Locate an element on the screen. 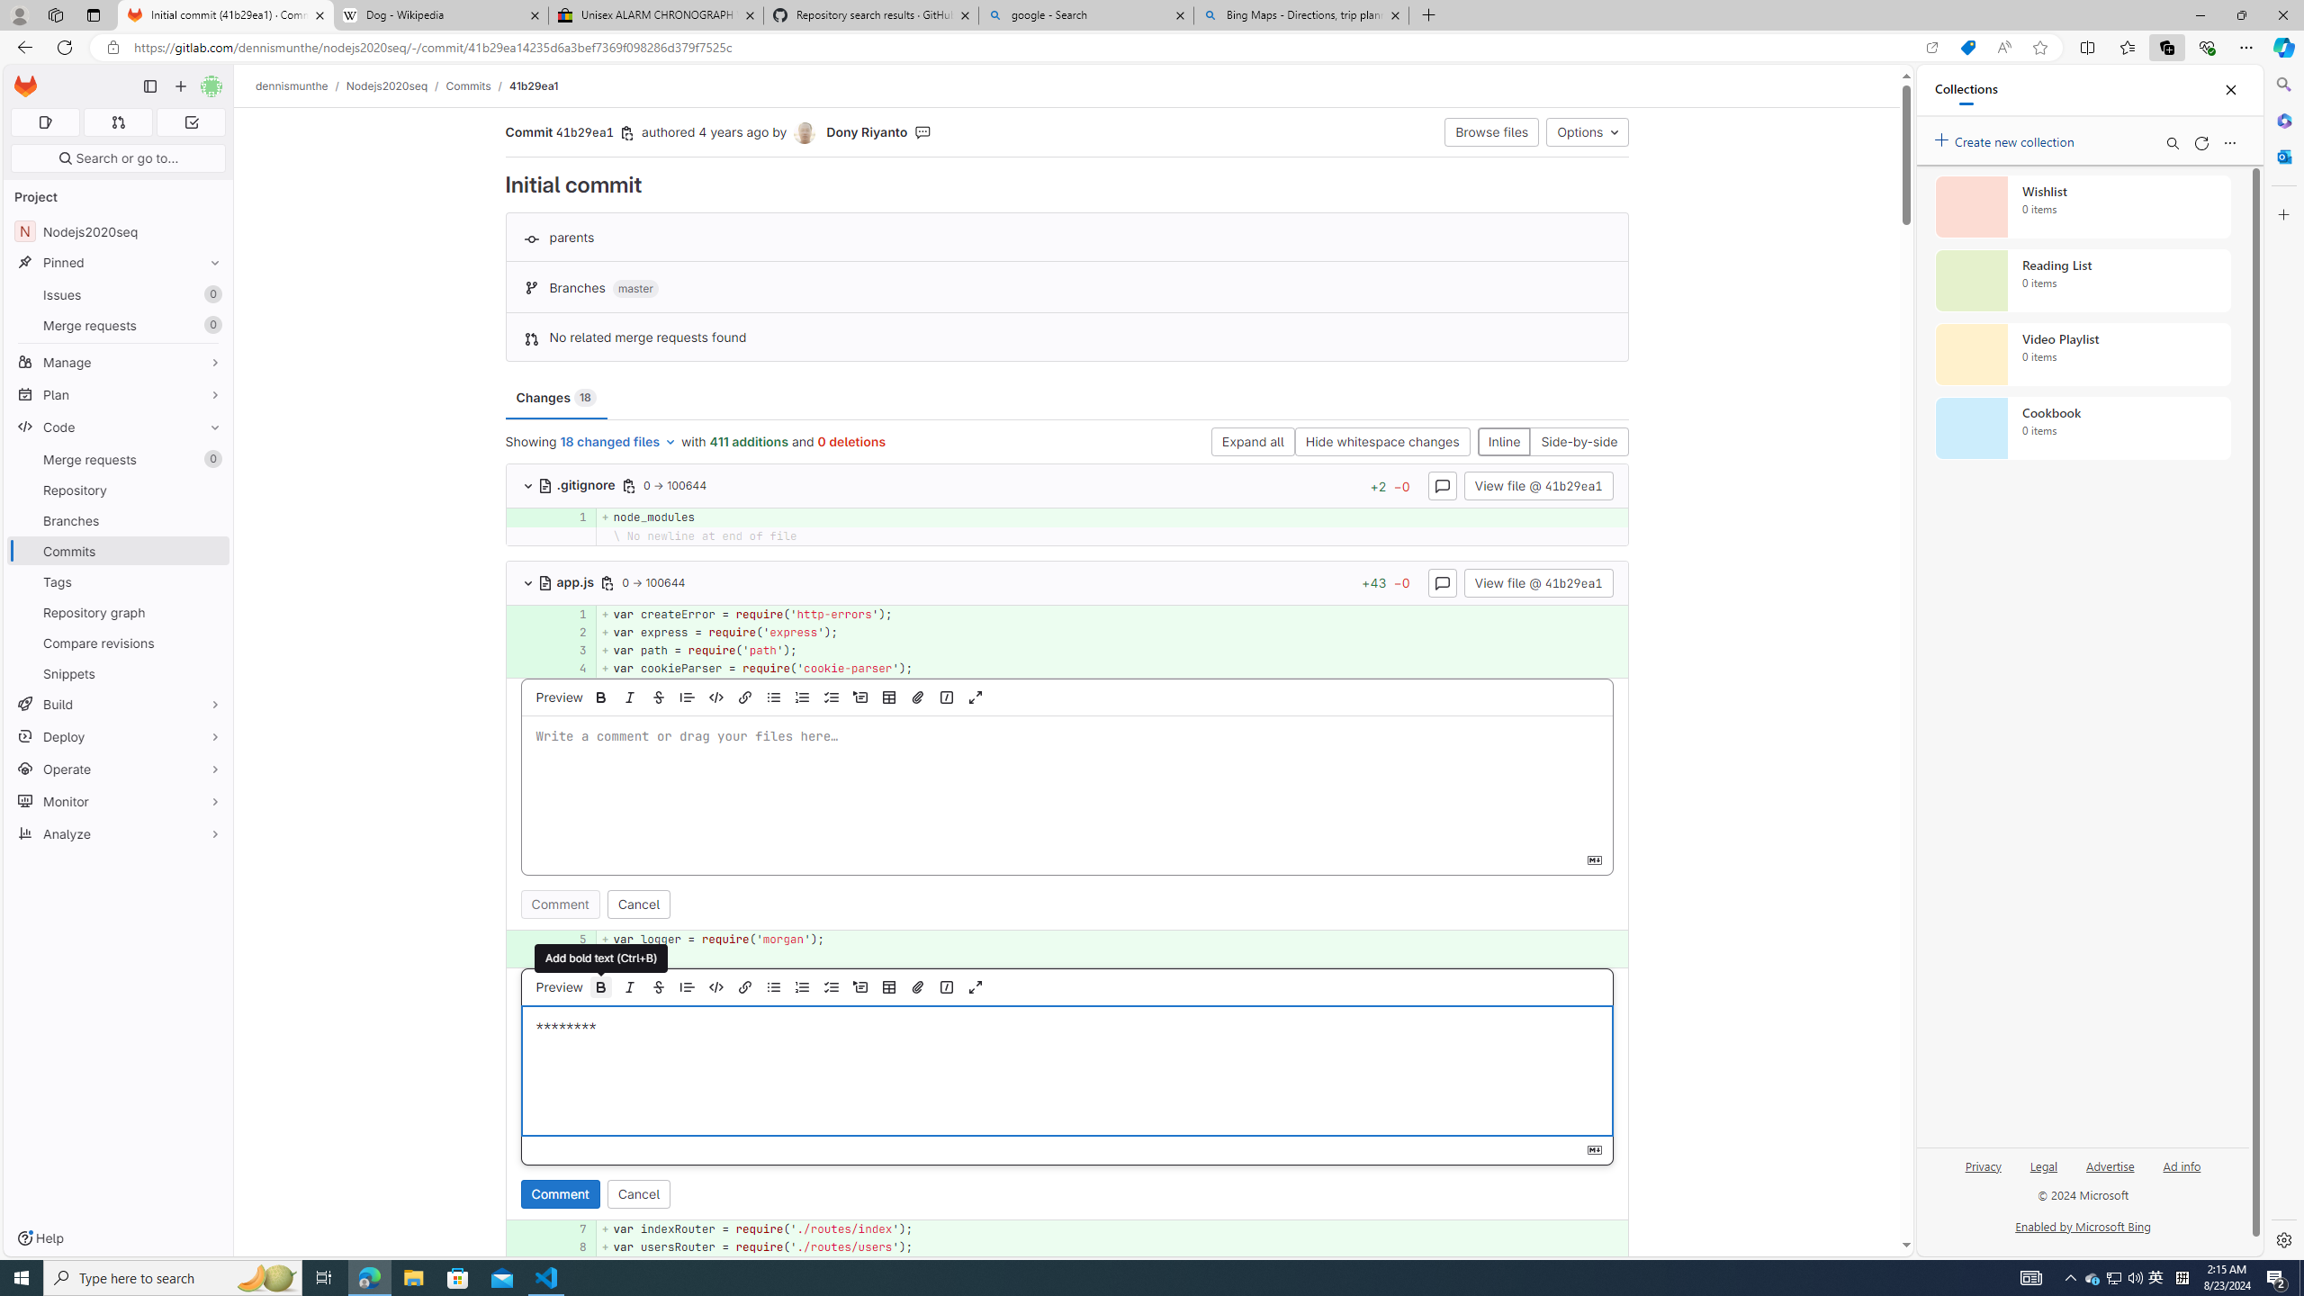 This screenshot has height=1296, width=2304. Close tab is located at coordinates (1395, 14).